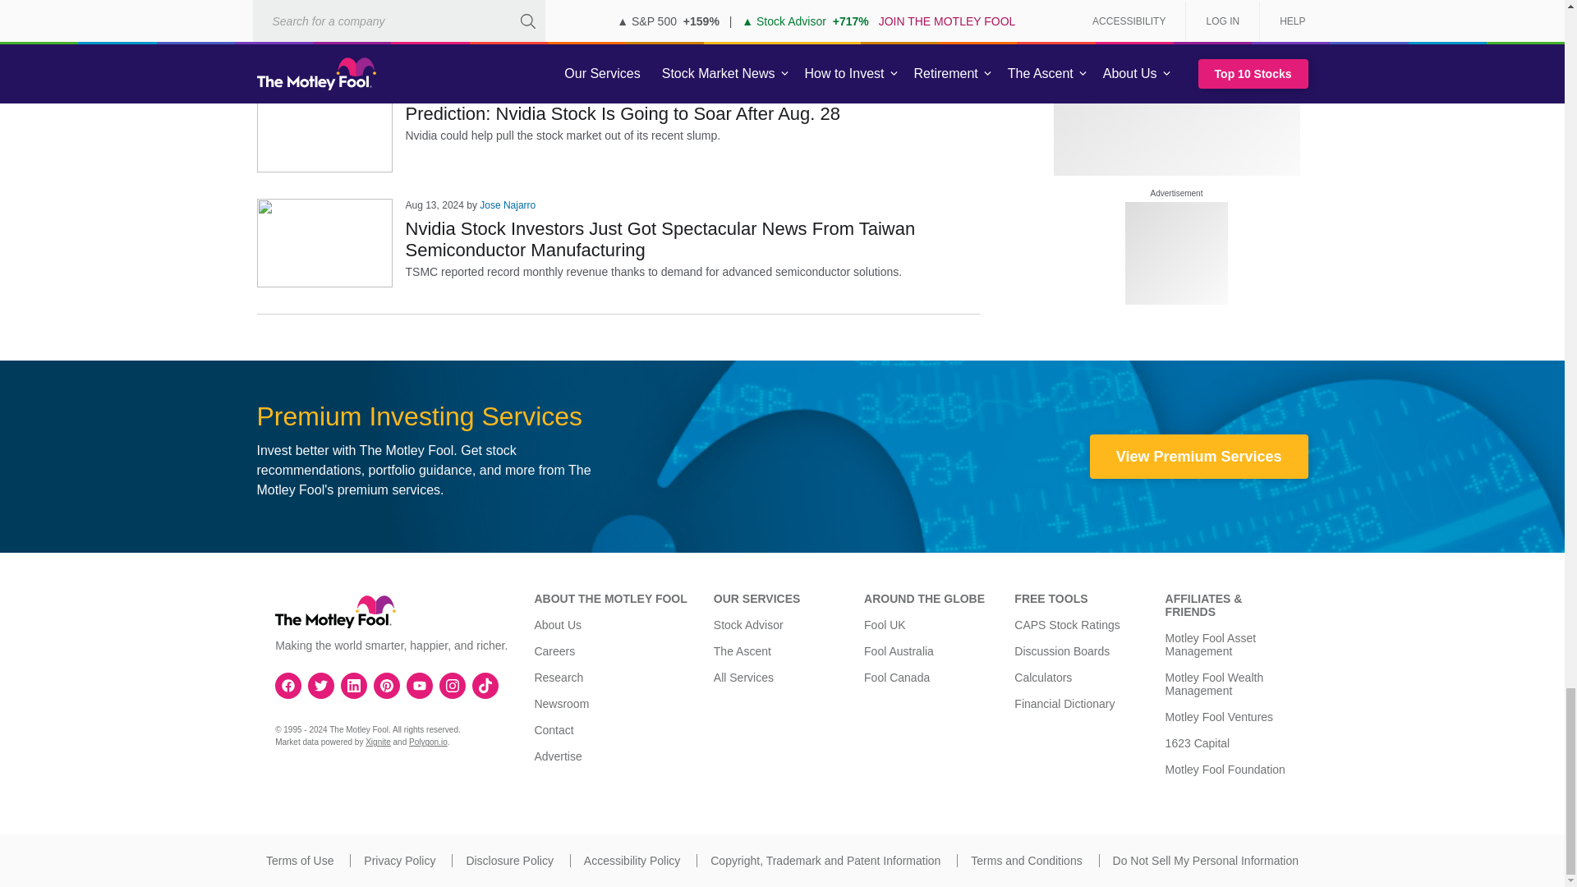  I want to click on Terms and Conditions, so click(1027, 861).